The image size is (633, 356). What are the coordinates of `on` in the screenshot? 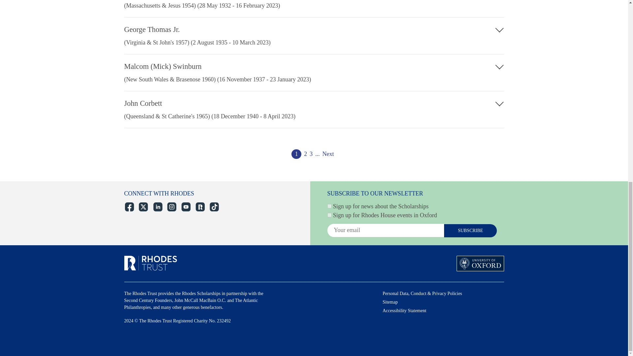 It's located at (329, 206).